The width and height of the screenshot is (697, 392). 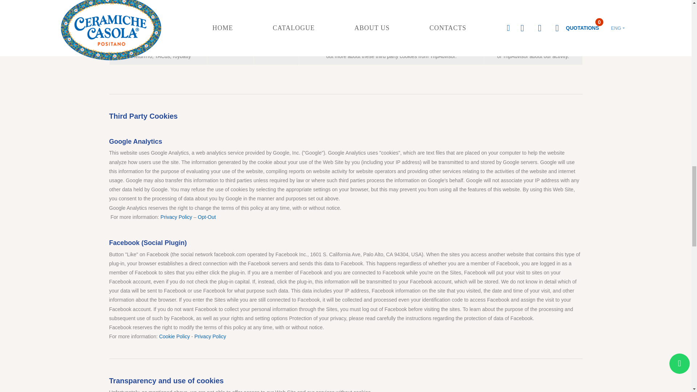 I want to click on Cookie Policy, so click(x=174, y=336).